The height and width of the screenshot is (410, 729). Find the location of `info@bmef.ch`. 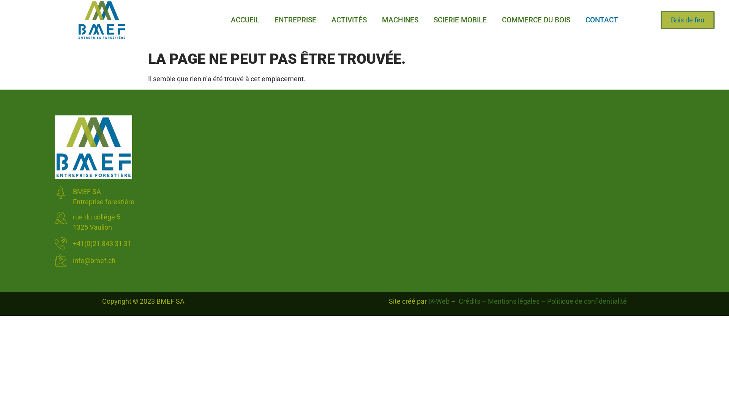

info@bmef.ch is located at coordinates (206, 260).